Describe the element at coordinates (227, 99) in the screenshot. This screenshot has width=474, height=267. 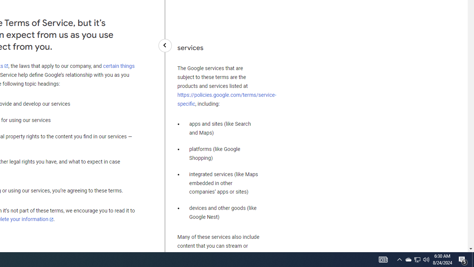
I see `https://policies.google.com/terms/service-specific` at that location.